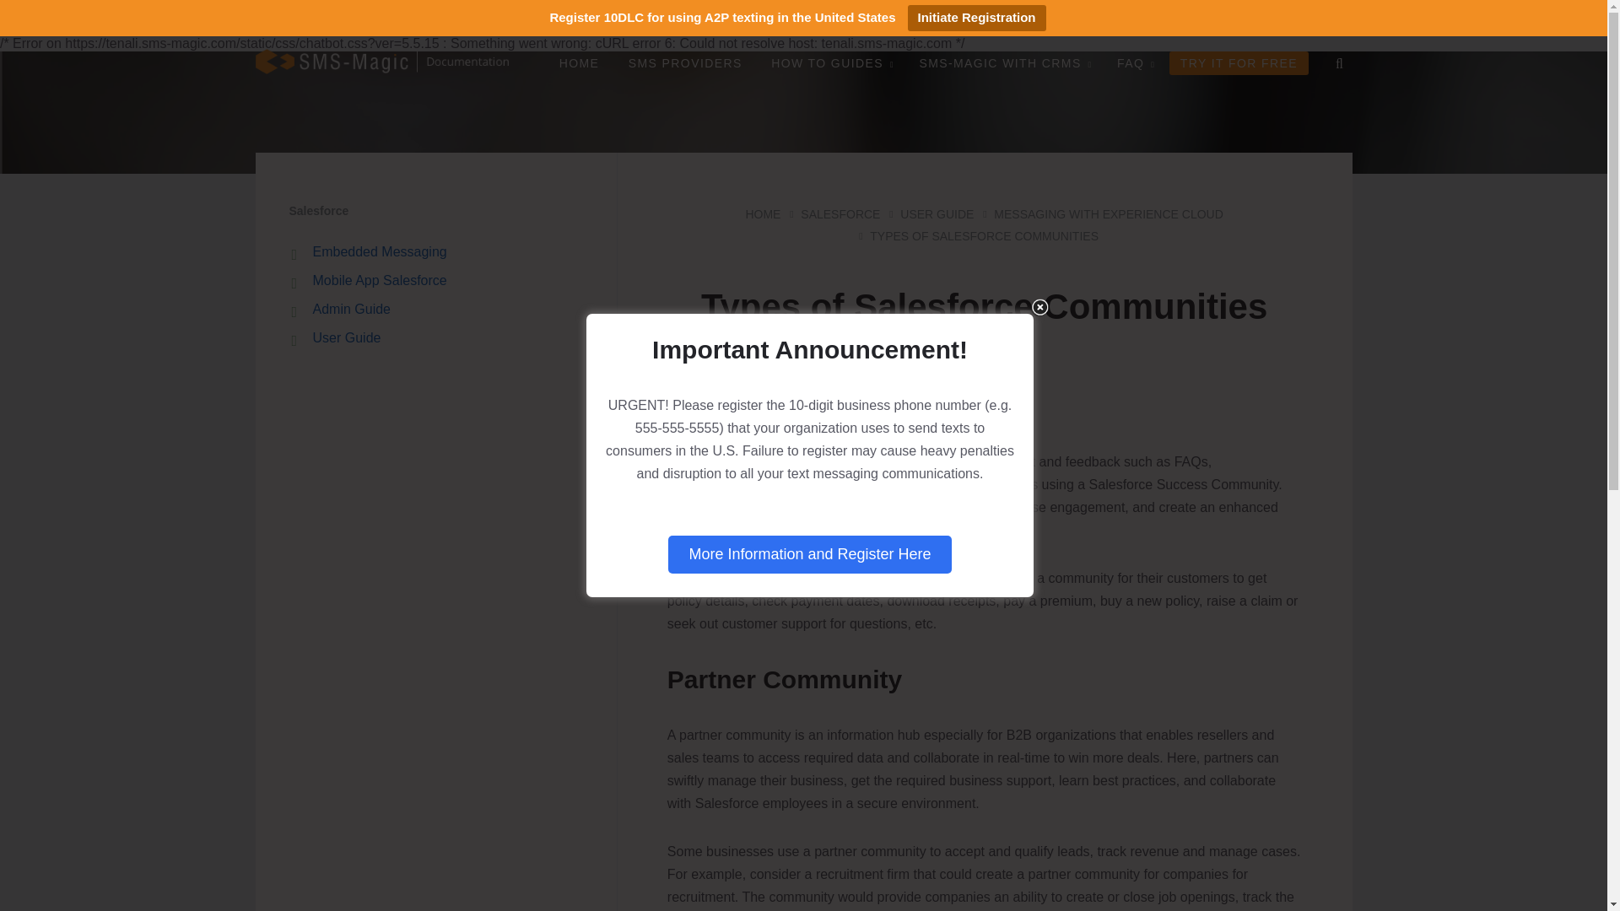 This screenshot has height=911, width=1620. What do you see at coordinates (977, 18) in the screenshot?
I see `Initiate Registration` at bounding box center [977, 18].